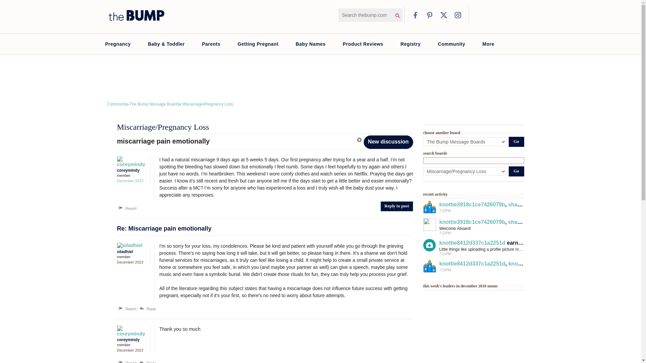  Describe the element at coordinates (130, 181) in the screenshot. I see `December 4, 2023 12:52AM` at that location.